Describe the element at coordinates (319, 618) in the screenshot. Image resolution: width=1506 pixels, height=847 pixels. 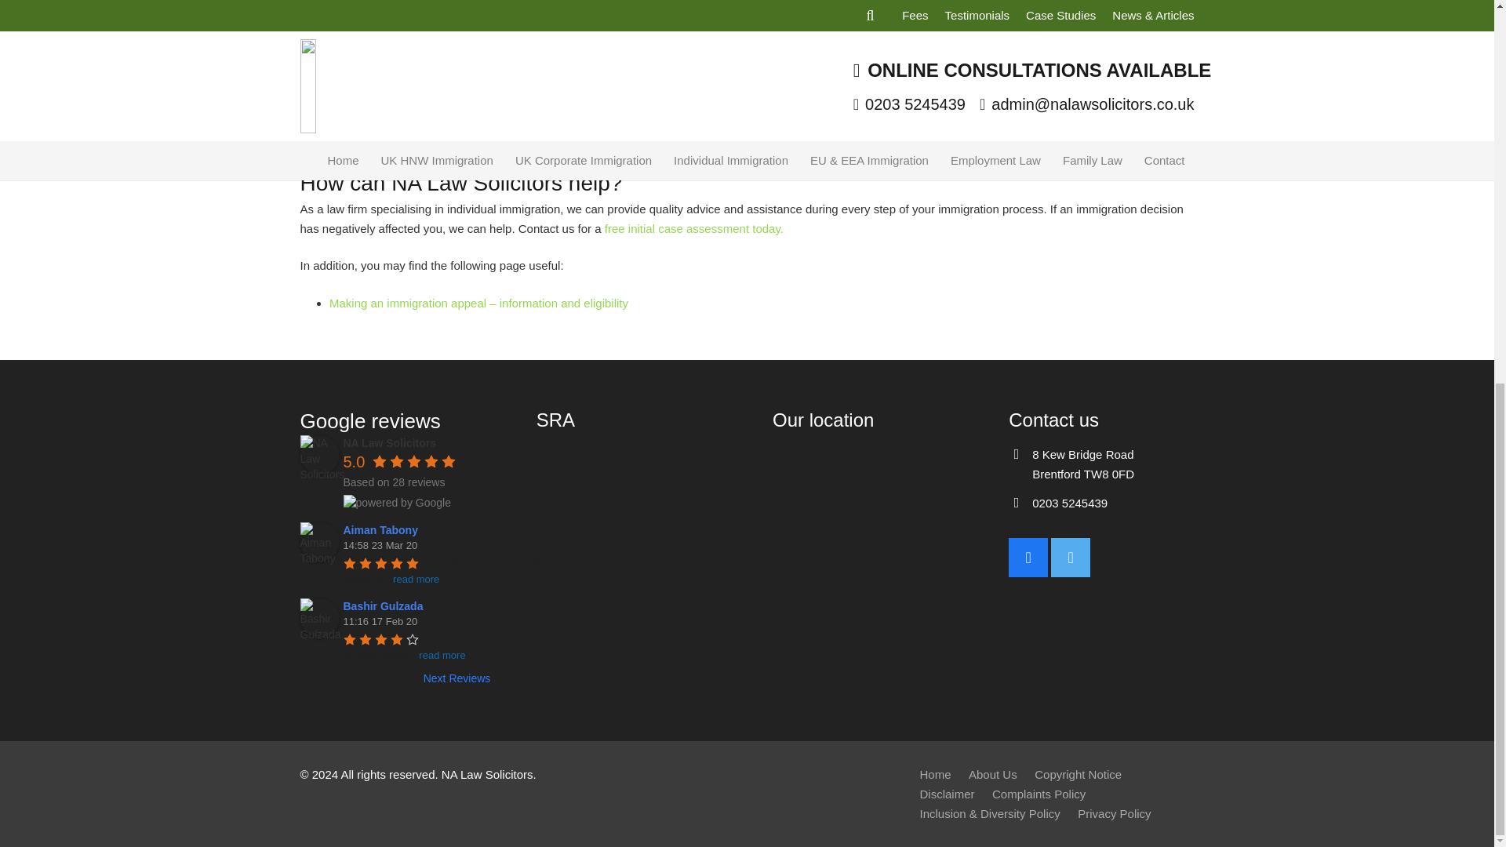
I see `Bashir Gulzada` at that location.